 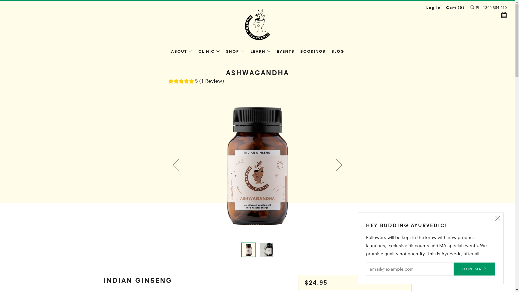 What do you see at coordinates (266, 250) in the screenshot?
I see `Product image 2` at bounding box center [266, 250].